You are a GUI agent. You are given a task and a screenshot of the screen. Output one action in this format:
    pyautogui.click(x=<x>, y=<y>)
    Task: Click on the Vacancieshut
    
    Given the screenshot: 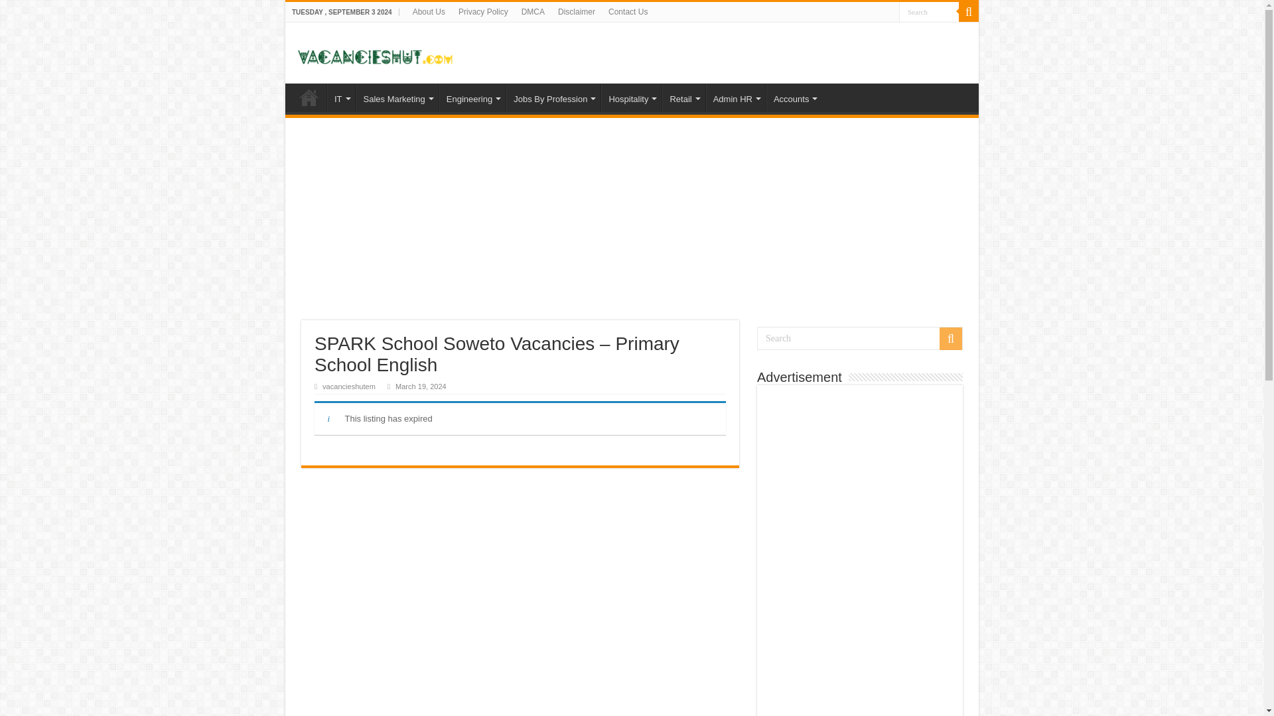 What is the action you would take?
    pyautogui.click(x=375, y=52)
    